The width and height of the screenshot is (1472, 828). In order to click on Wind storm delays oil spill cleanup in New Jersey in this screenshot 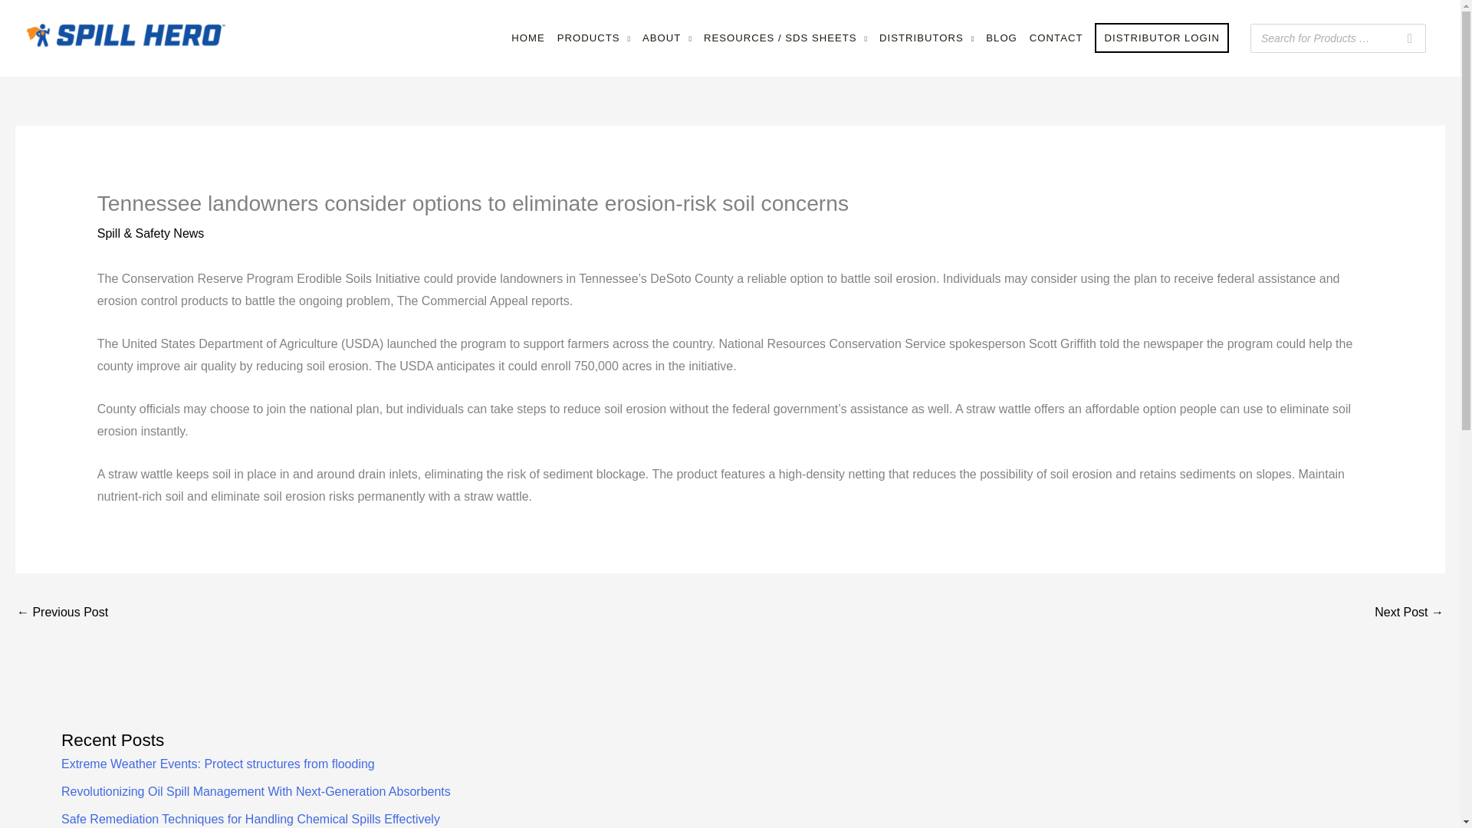, I will do `click(61, 613)`.